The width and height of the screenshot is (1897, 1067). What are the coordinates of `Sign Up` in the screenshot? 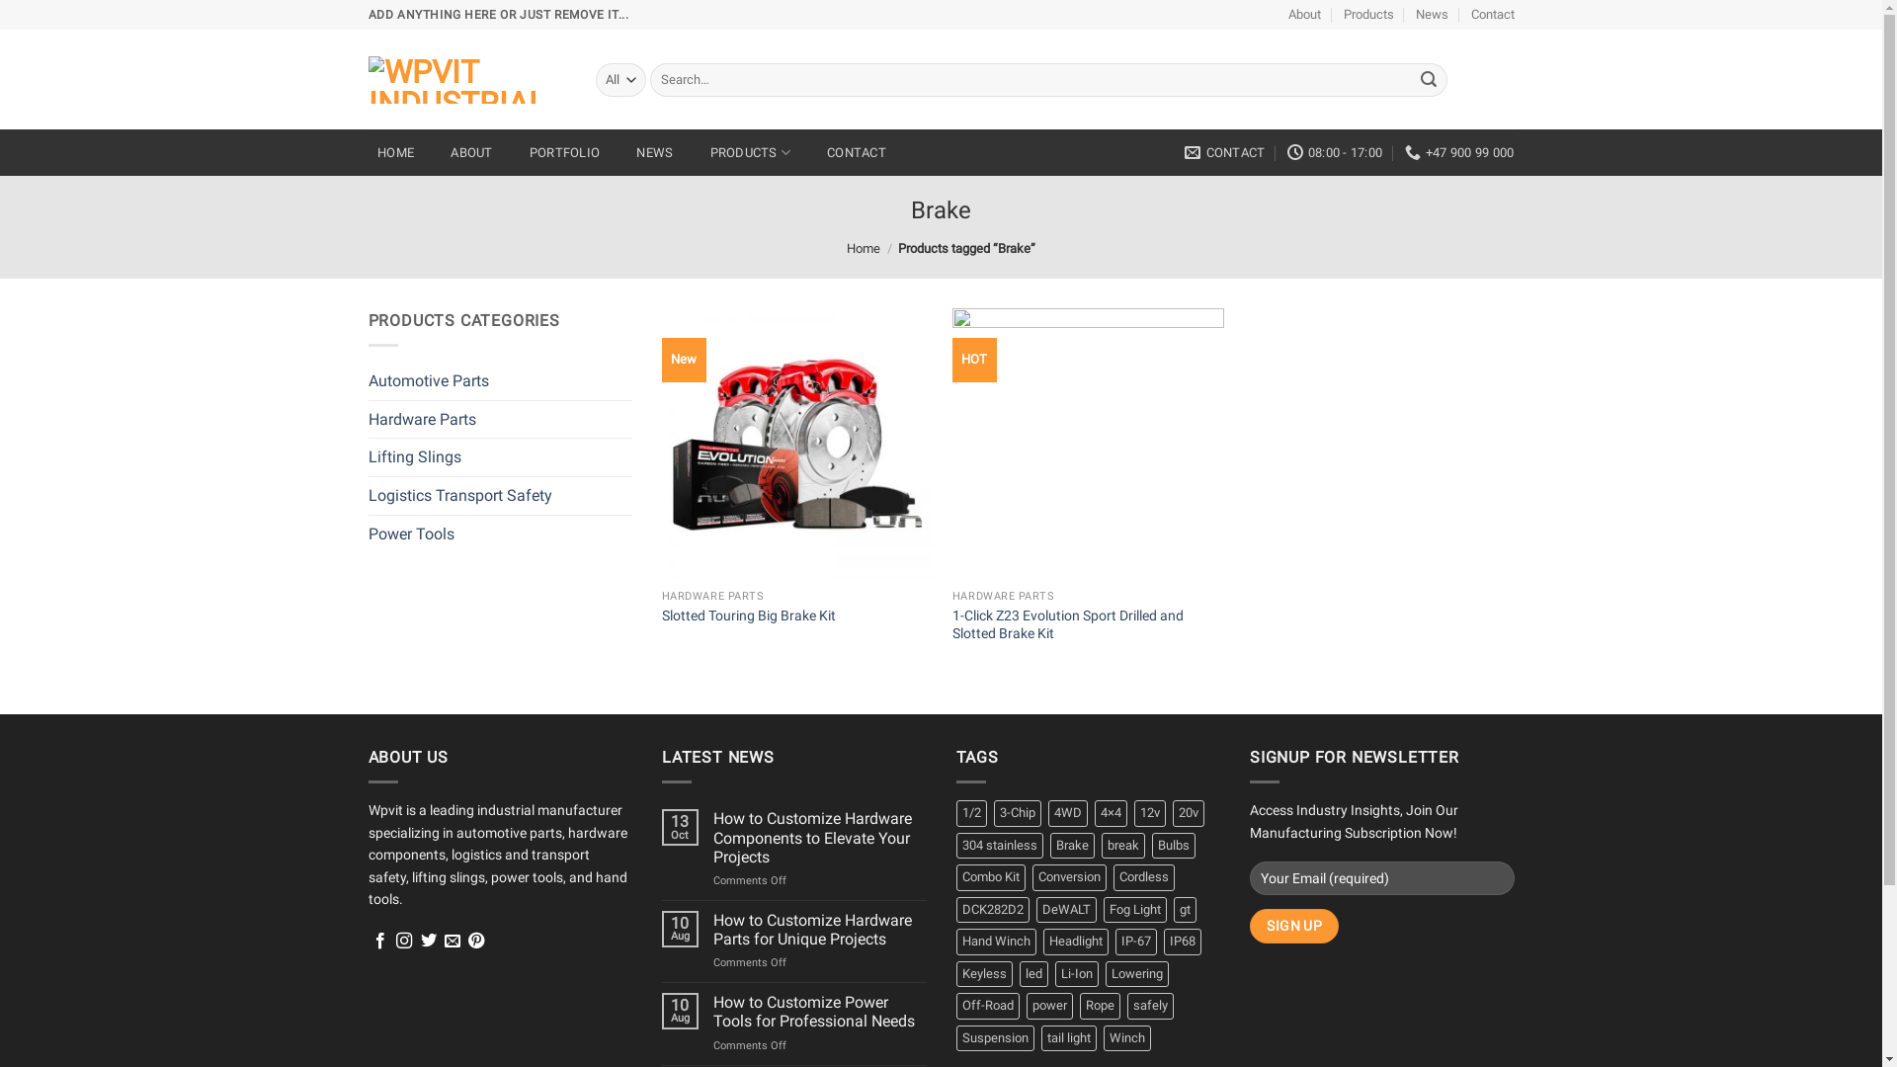 It's located at (1294, 927).